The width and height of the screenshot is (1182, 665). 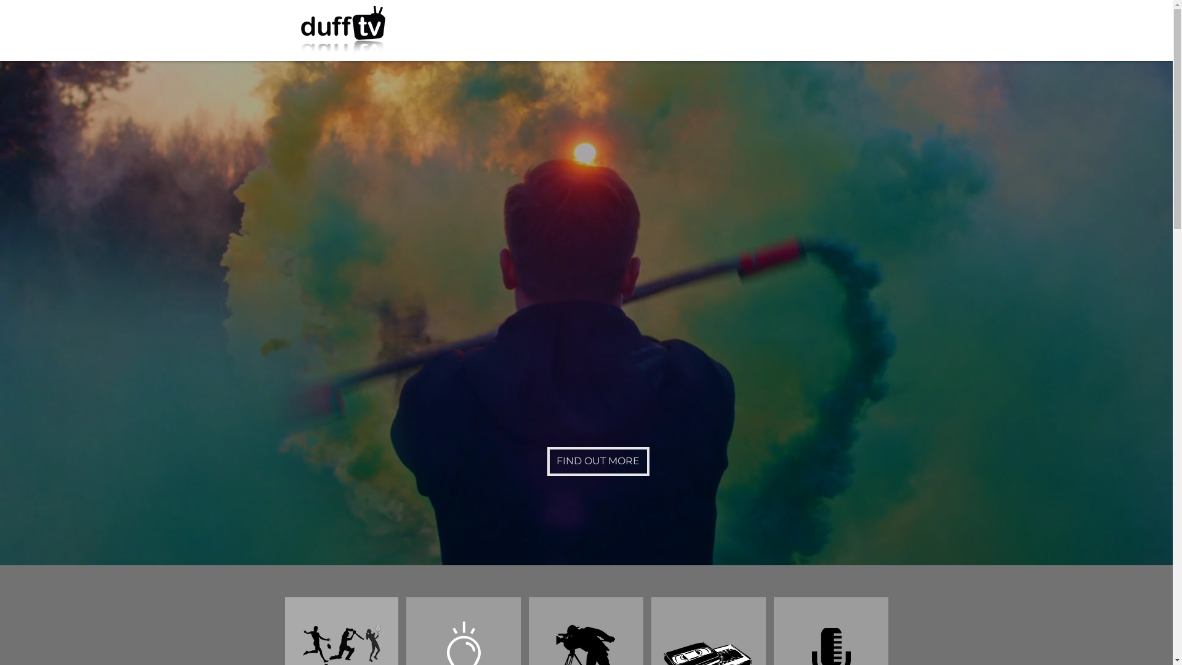 I want to click on FIND OUT MORE, so click(x=598, y=462).